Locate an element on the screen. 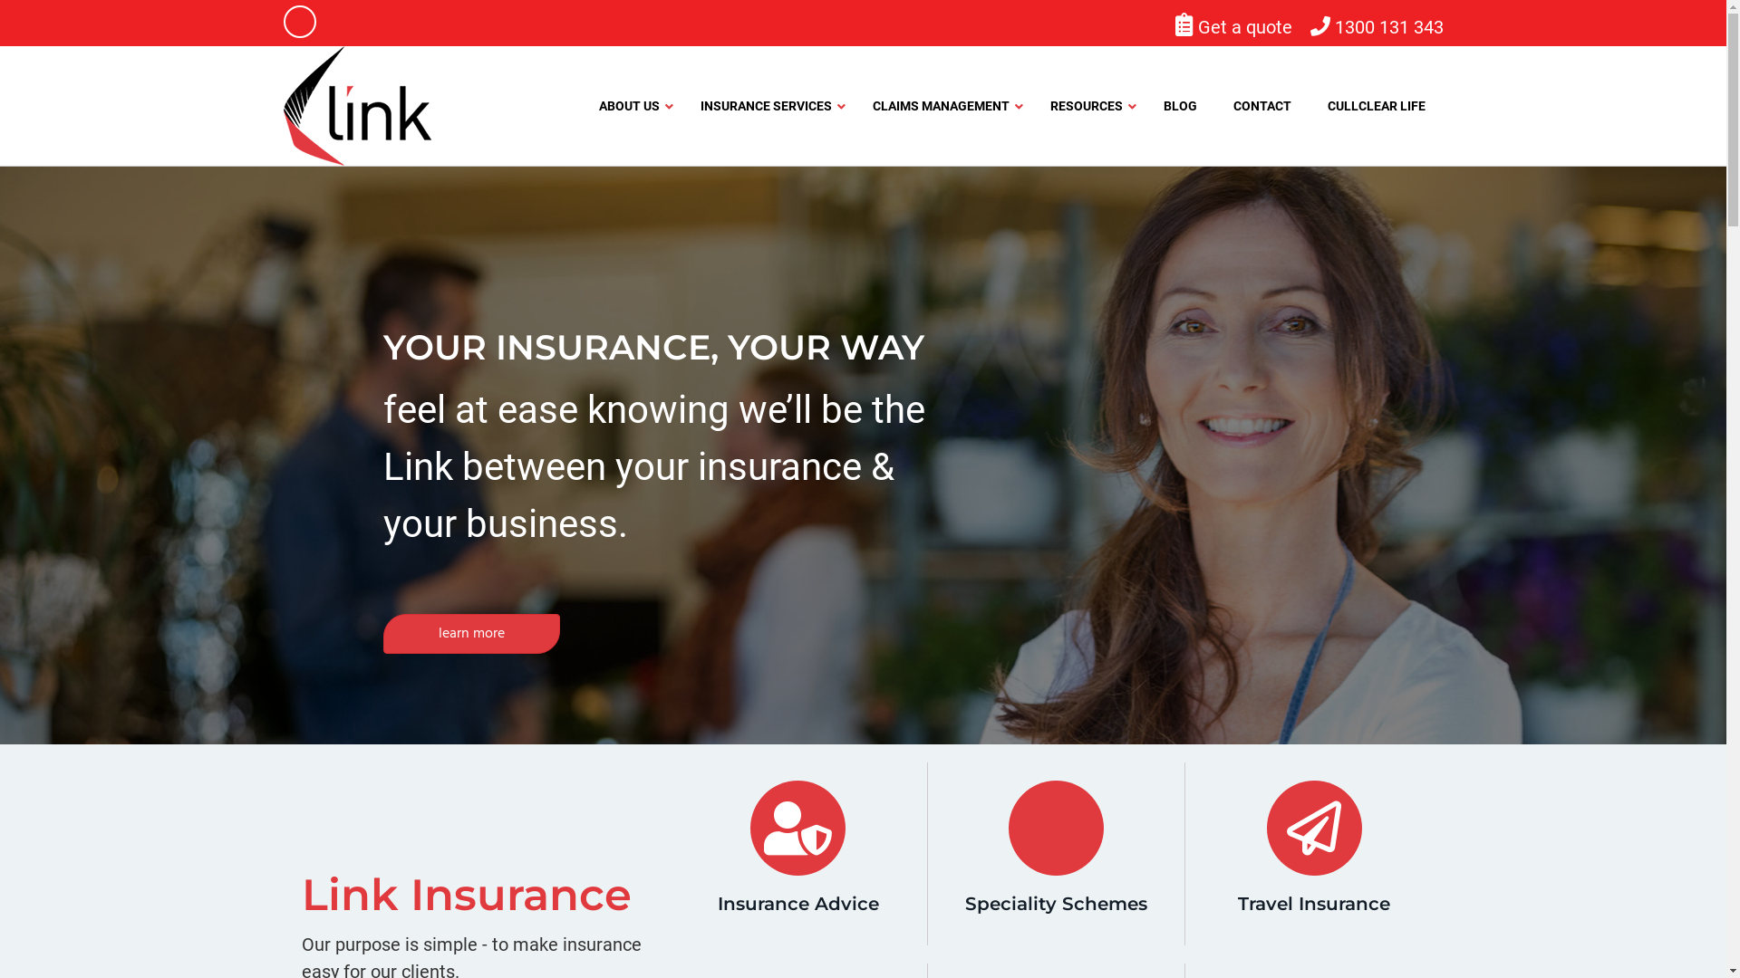  ABOUT US is located at coordinates (631, 106).